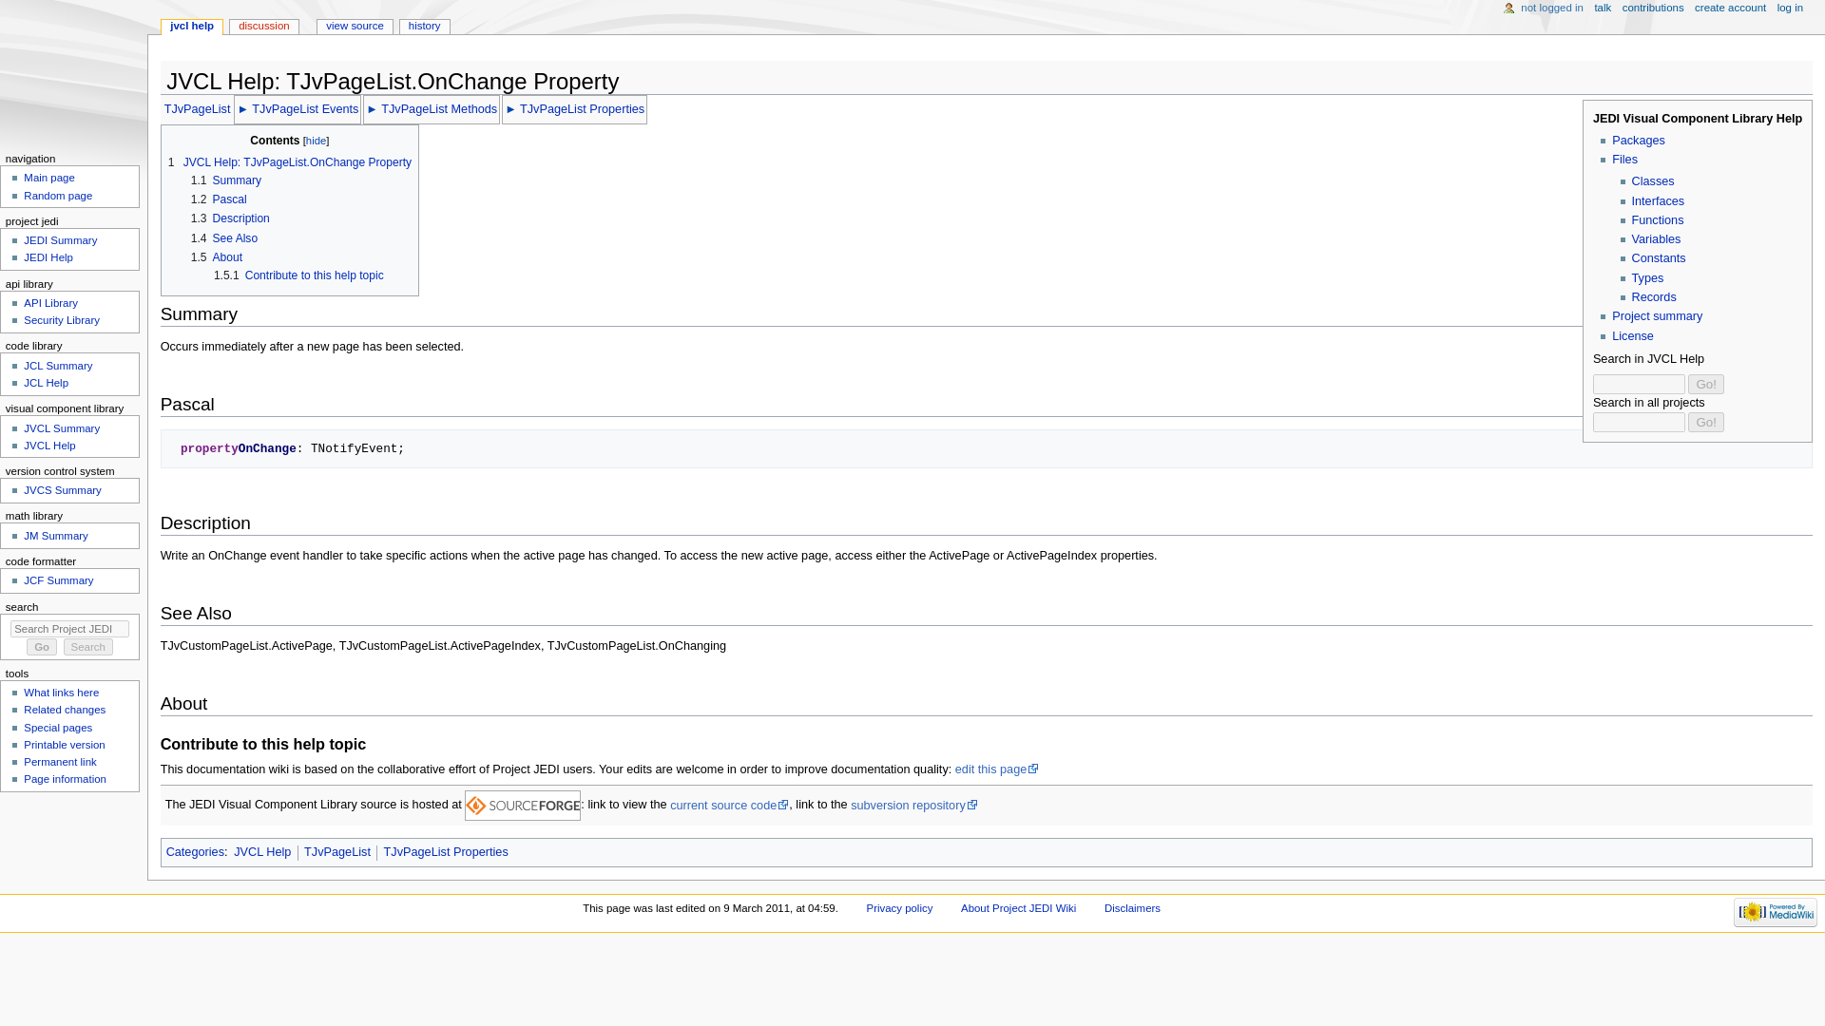 The width and height of the screenshot is (1825, 1026). I want to click on 1.5 About, so click(217, 256).